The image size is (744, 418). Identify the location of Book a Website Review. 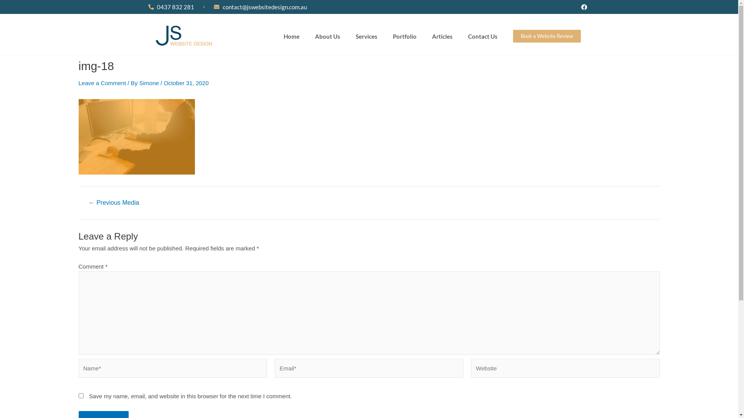
(547, 36).